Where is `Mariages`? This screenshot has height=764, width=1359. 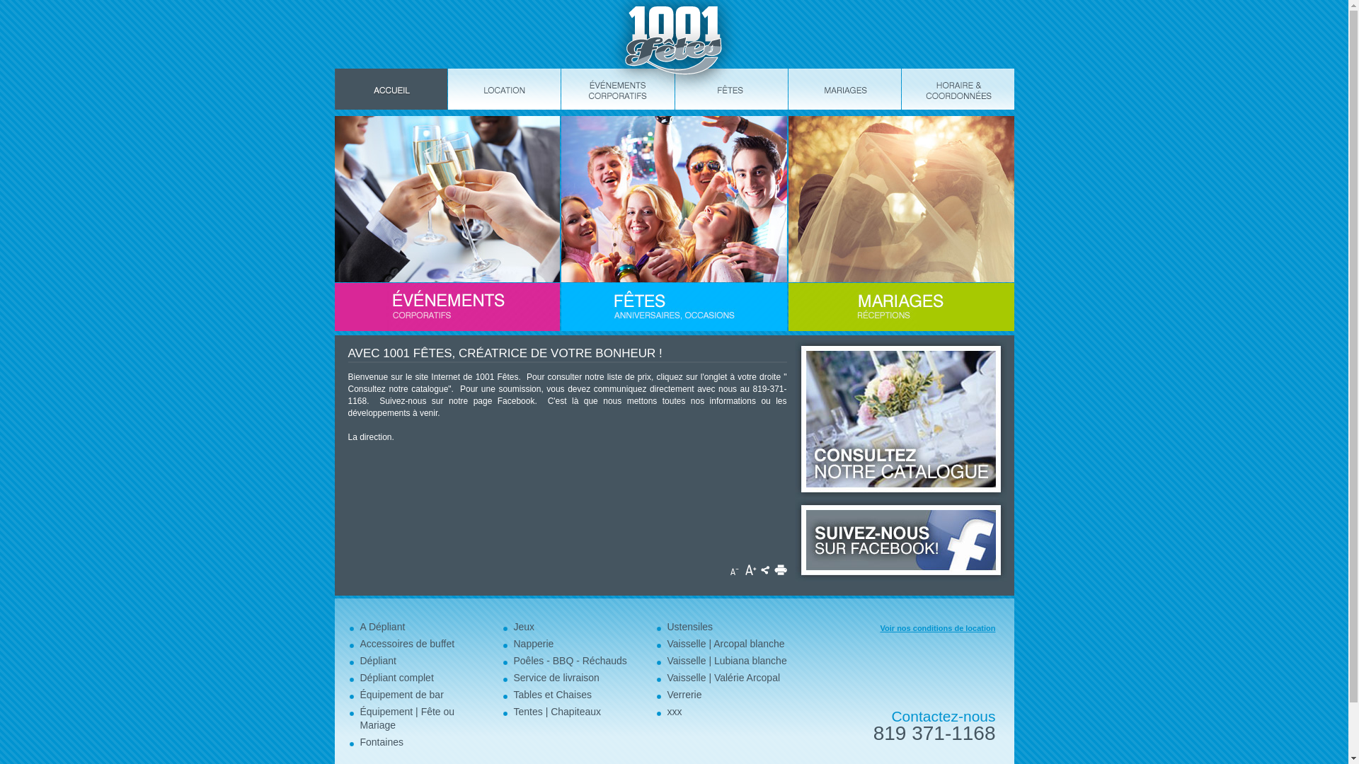
Mariages is located at coordinates (902, 224).